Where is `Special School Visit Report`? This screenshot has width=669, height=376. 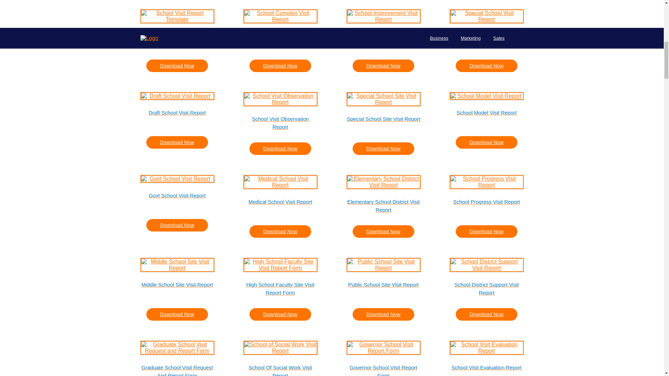 Special School Visit Report is located at coordinates (486, 40).